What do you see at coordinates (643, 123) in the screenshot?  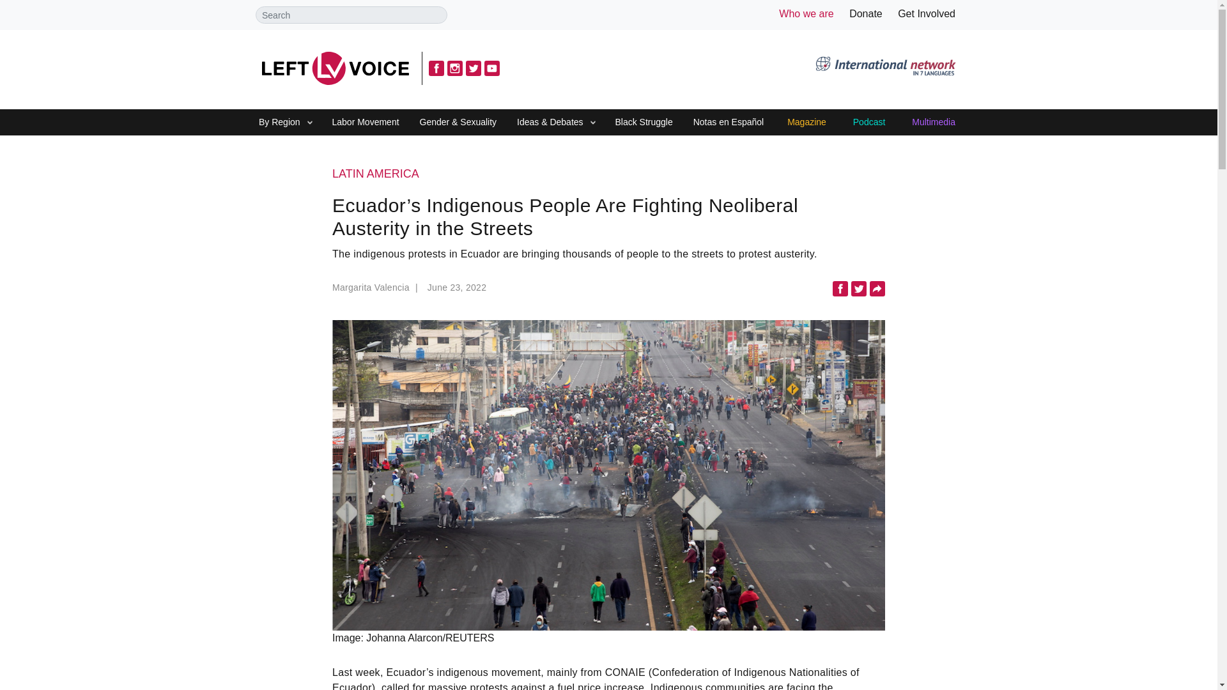 I see `Black Struggle` at bounding box center [643, 123].